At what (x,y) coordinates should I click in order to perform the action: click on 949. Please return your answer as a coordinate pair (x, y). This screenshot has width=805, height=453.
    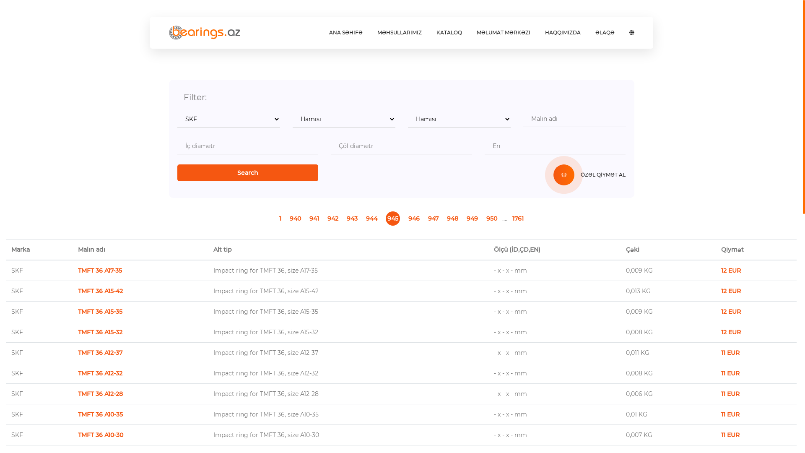
    Looking at the image, I should click on (472, 218).